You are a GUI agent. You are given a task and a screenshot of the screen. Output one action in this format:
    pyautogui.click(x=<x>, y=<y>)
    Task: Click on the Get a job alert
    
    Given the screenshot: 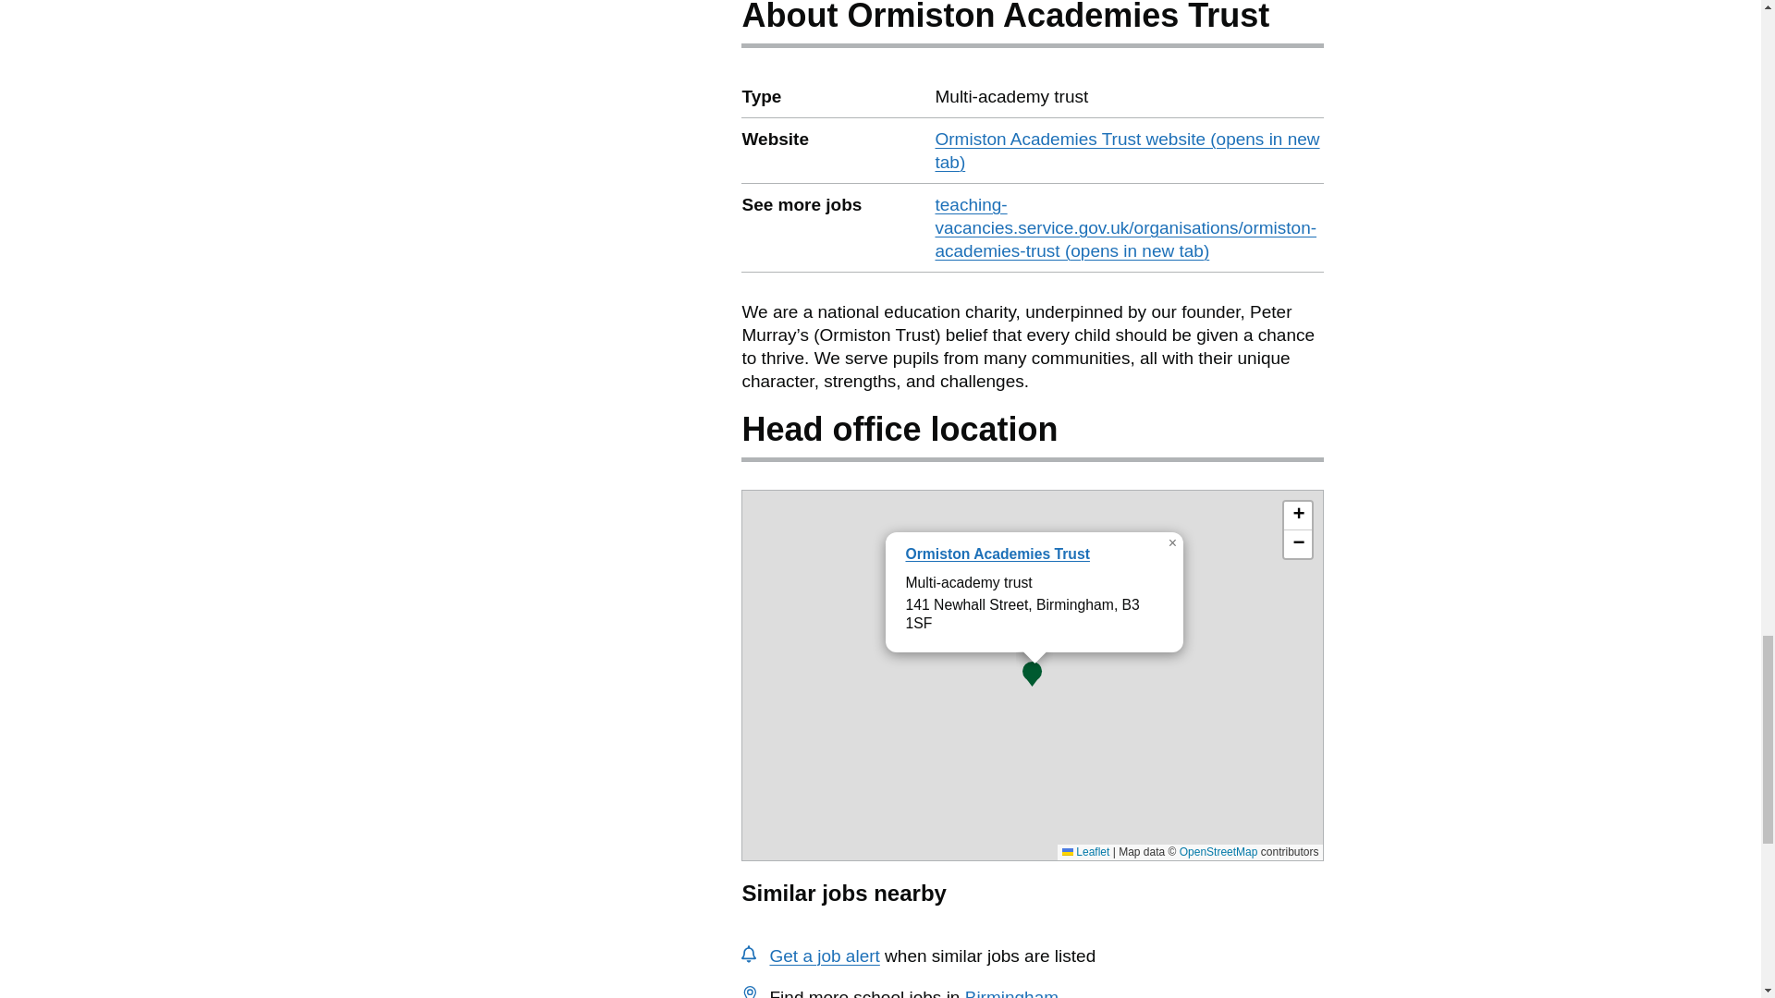 What is the action you would take?
    pyautogui.click(x=823, y=955)
    